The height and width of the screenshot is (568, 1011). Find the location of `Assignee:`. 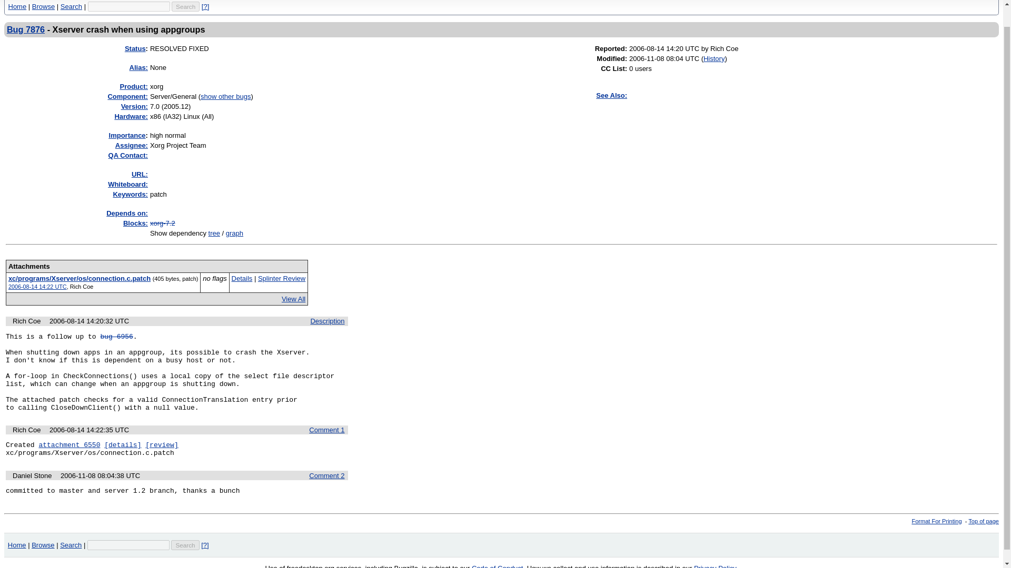

Assignee: is located at coordinates (131, 145).